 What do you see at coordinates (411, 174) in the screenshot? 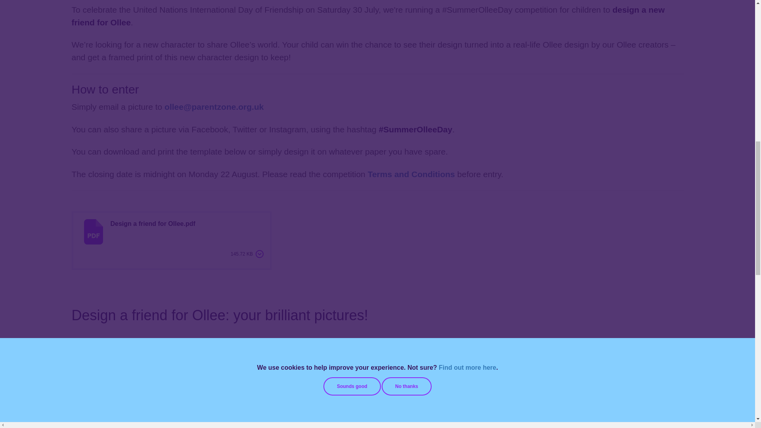
I see `Read competition terms and conditions` at bounding box center [411, 174].